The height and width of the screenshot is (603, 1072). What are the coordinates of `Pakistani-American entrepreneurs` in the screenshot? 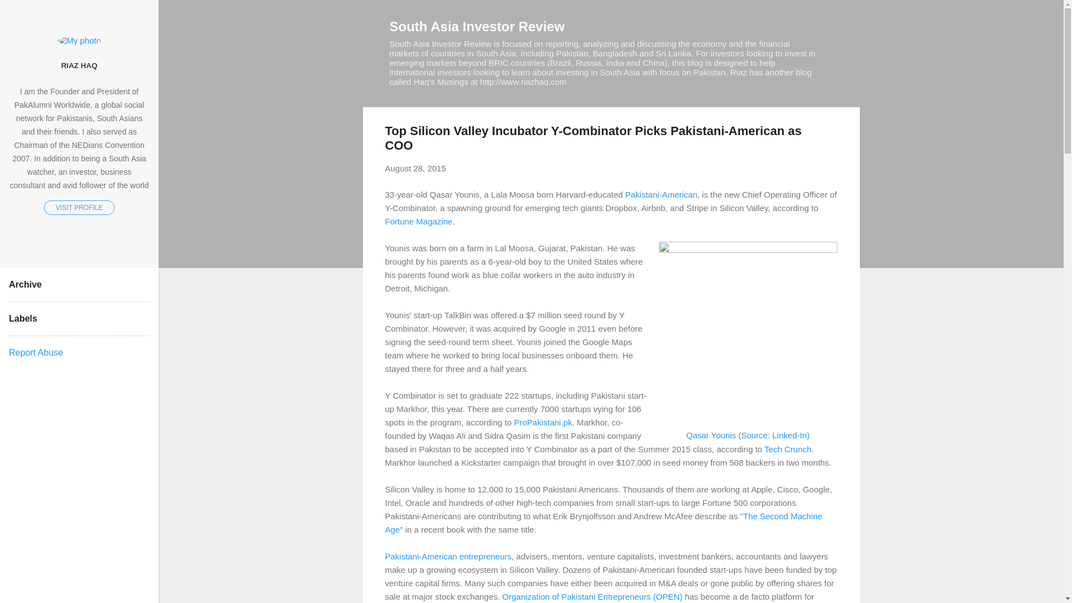 It's located at (448, 556).